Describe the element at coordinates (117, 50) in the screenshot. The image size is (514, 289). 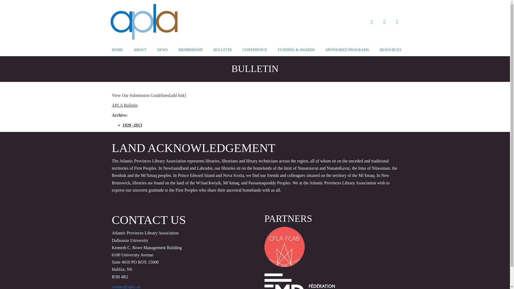
I see `HOME` at that location.